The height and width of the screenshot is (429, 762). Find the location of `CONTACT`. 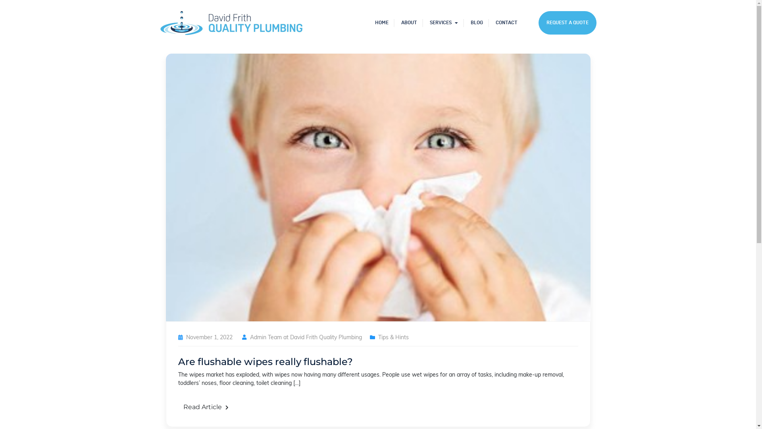

CONTACT is located at coordinates (506, 23).